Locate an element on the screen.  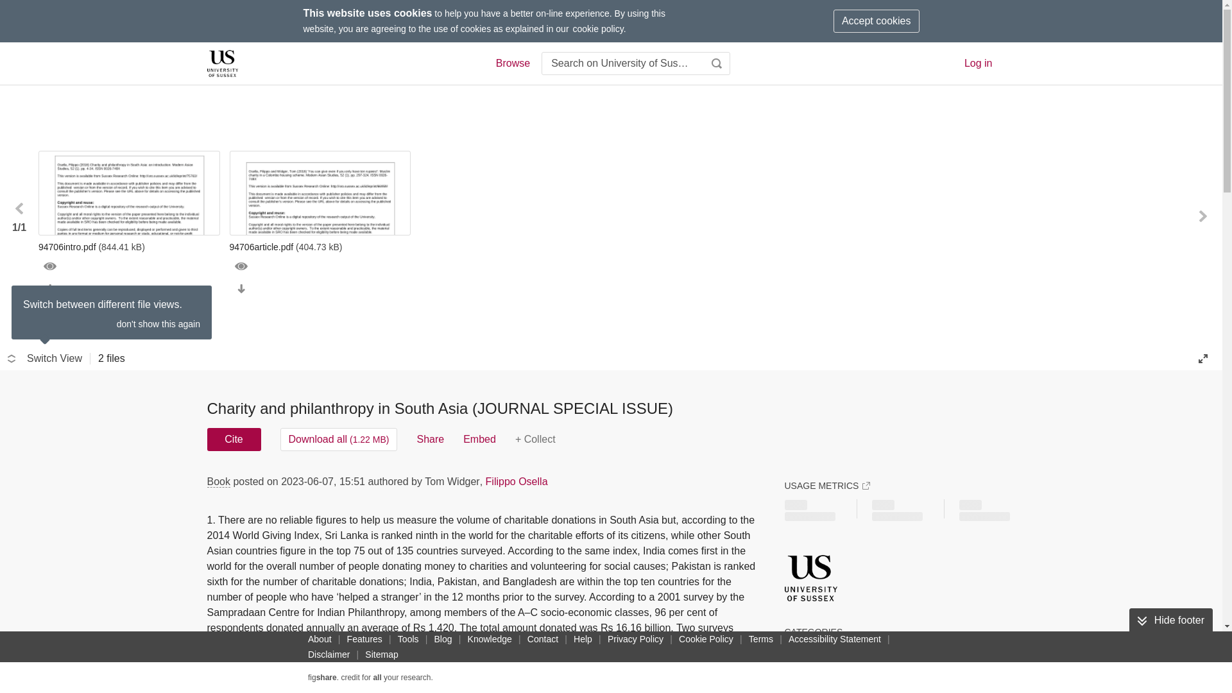
Filippo Osella is located at coordinates (517, 481).